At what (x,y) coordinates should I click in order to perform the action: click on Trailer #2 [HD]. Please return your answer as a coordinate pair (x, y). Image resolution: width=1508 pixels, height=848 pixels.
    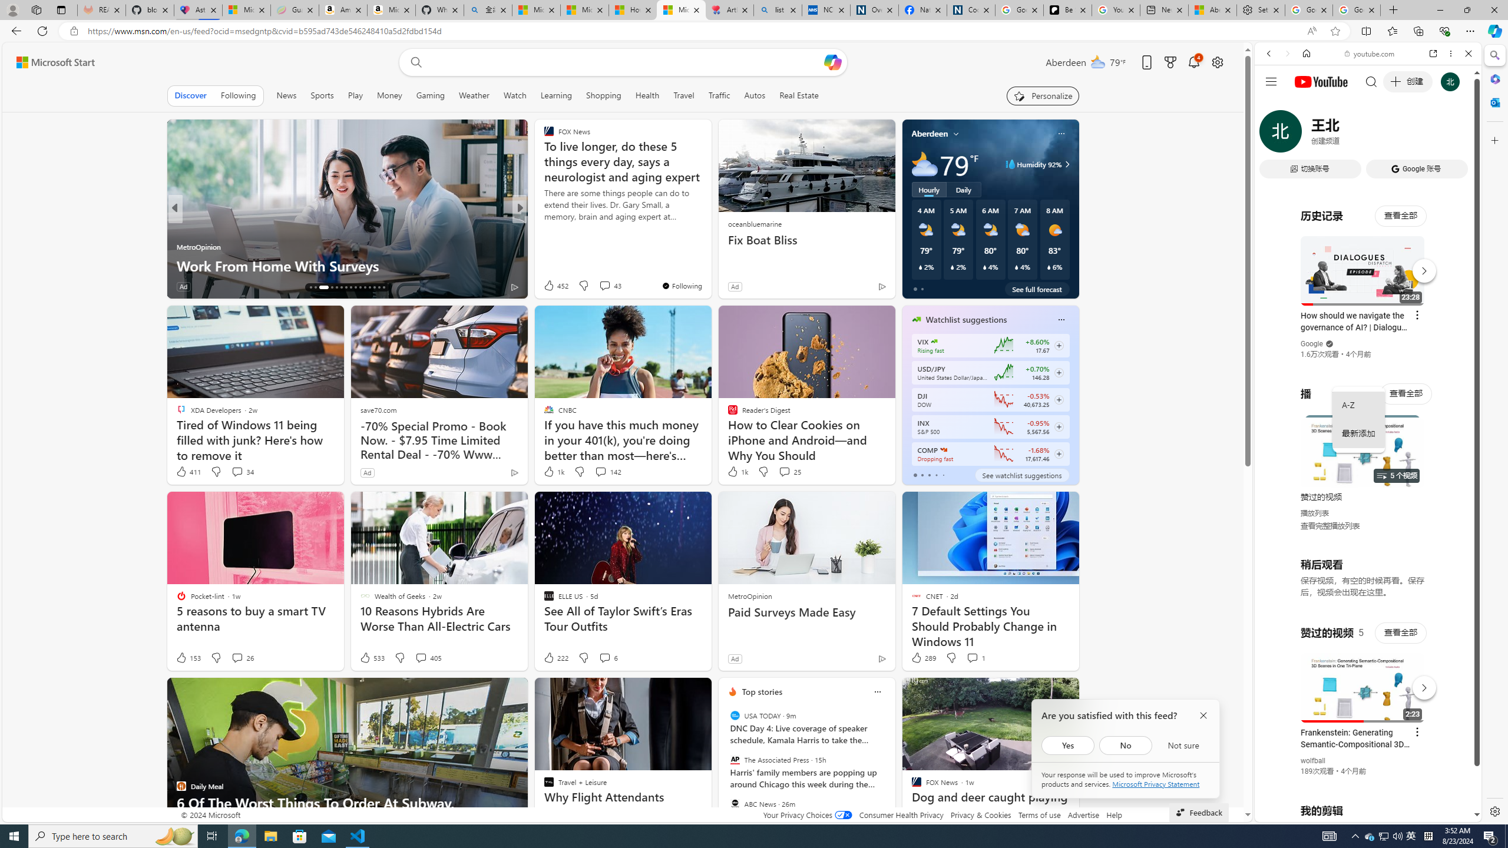
    Looking at the image, I should click on (1368, 349).